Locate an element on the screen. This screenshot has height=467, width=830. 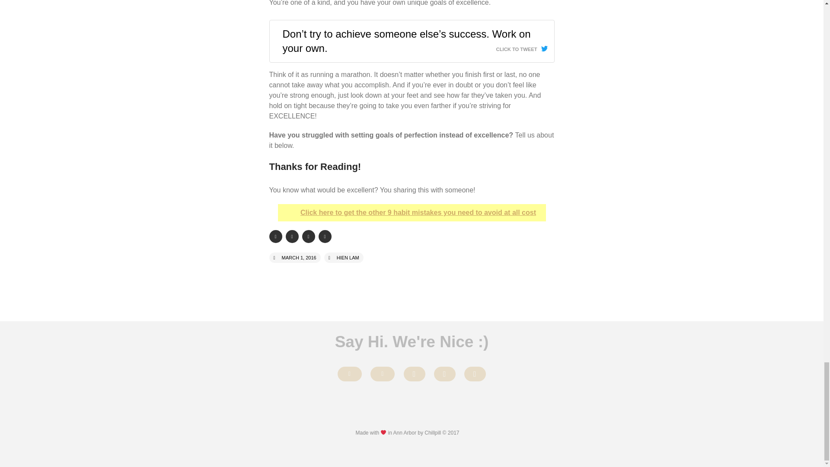
HIEN LAM is located at coordinates (348, 257).